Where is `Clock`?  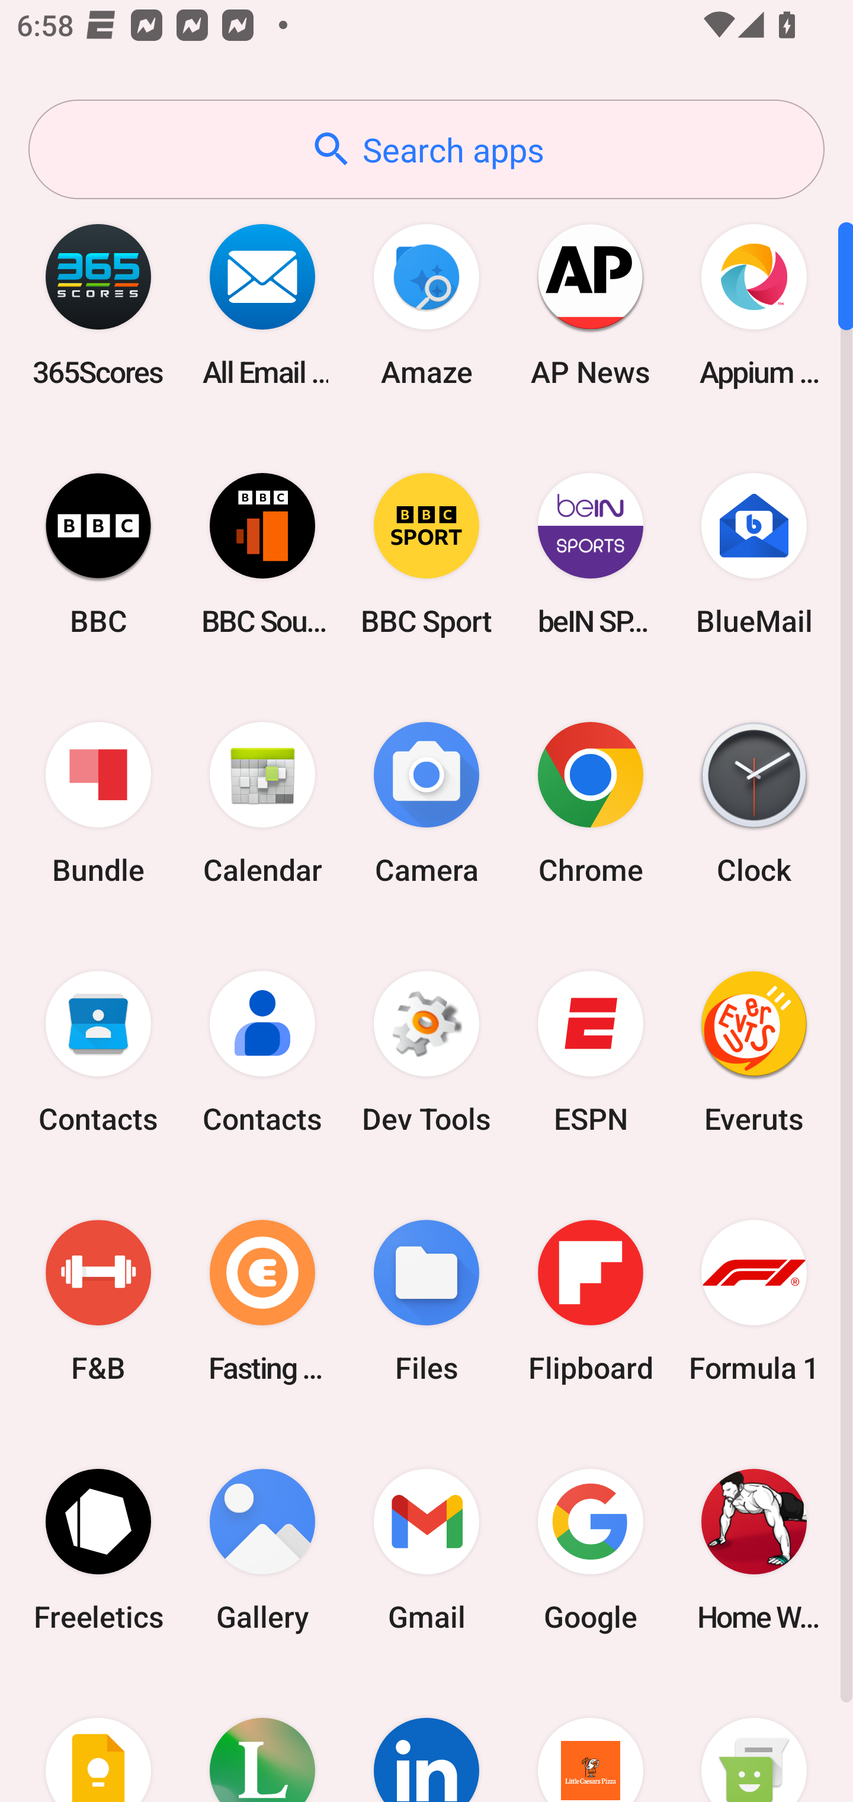 Clock is located at coordinates (754, 804).